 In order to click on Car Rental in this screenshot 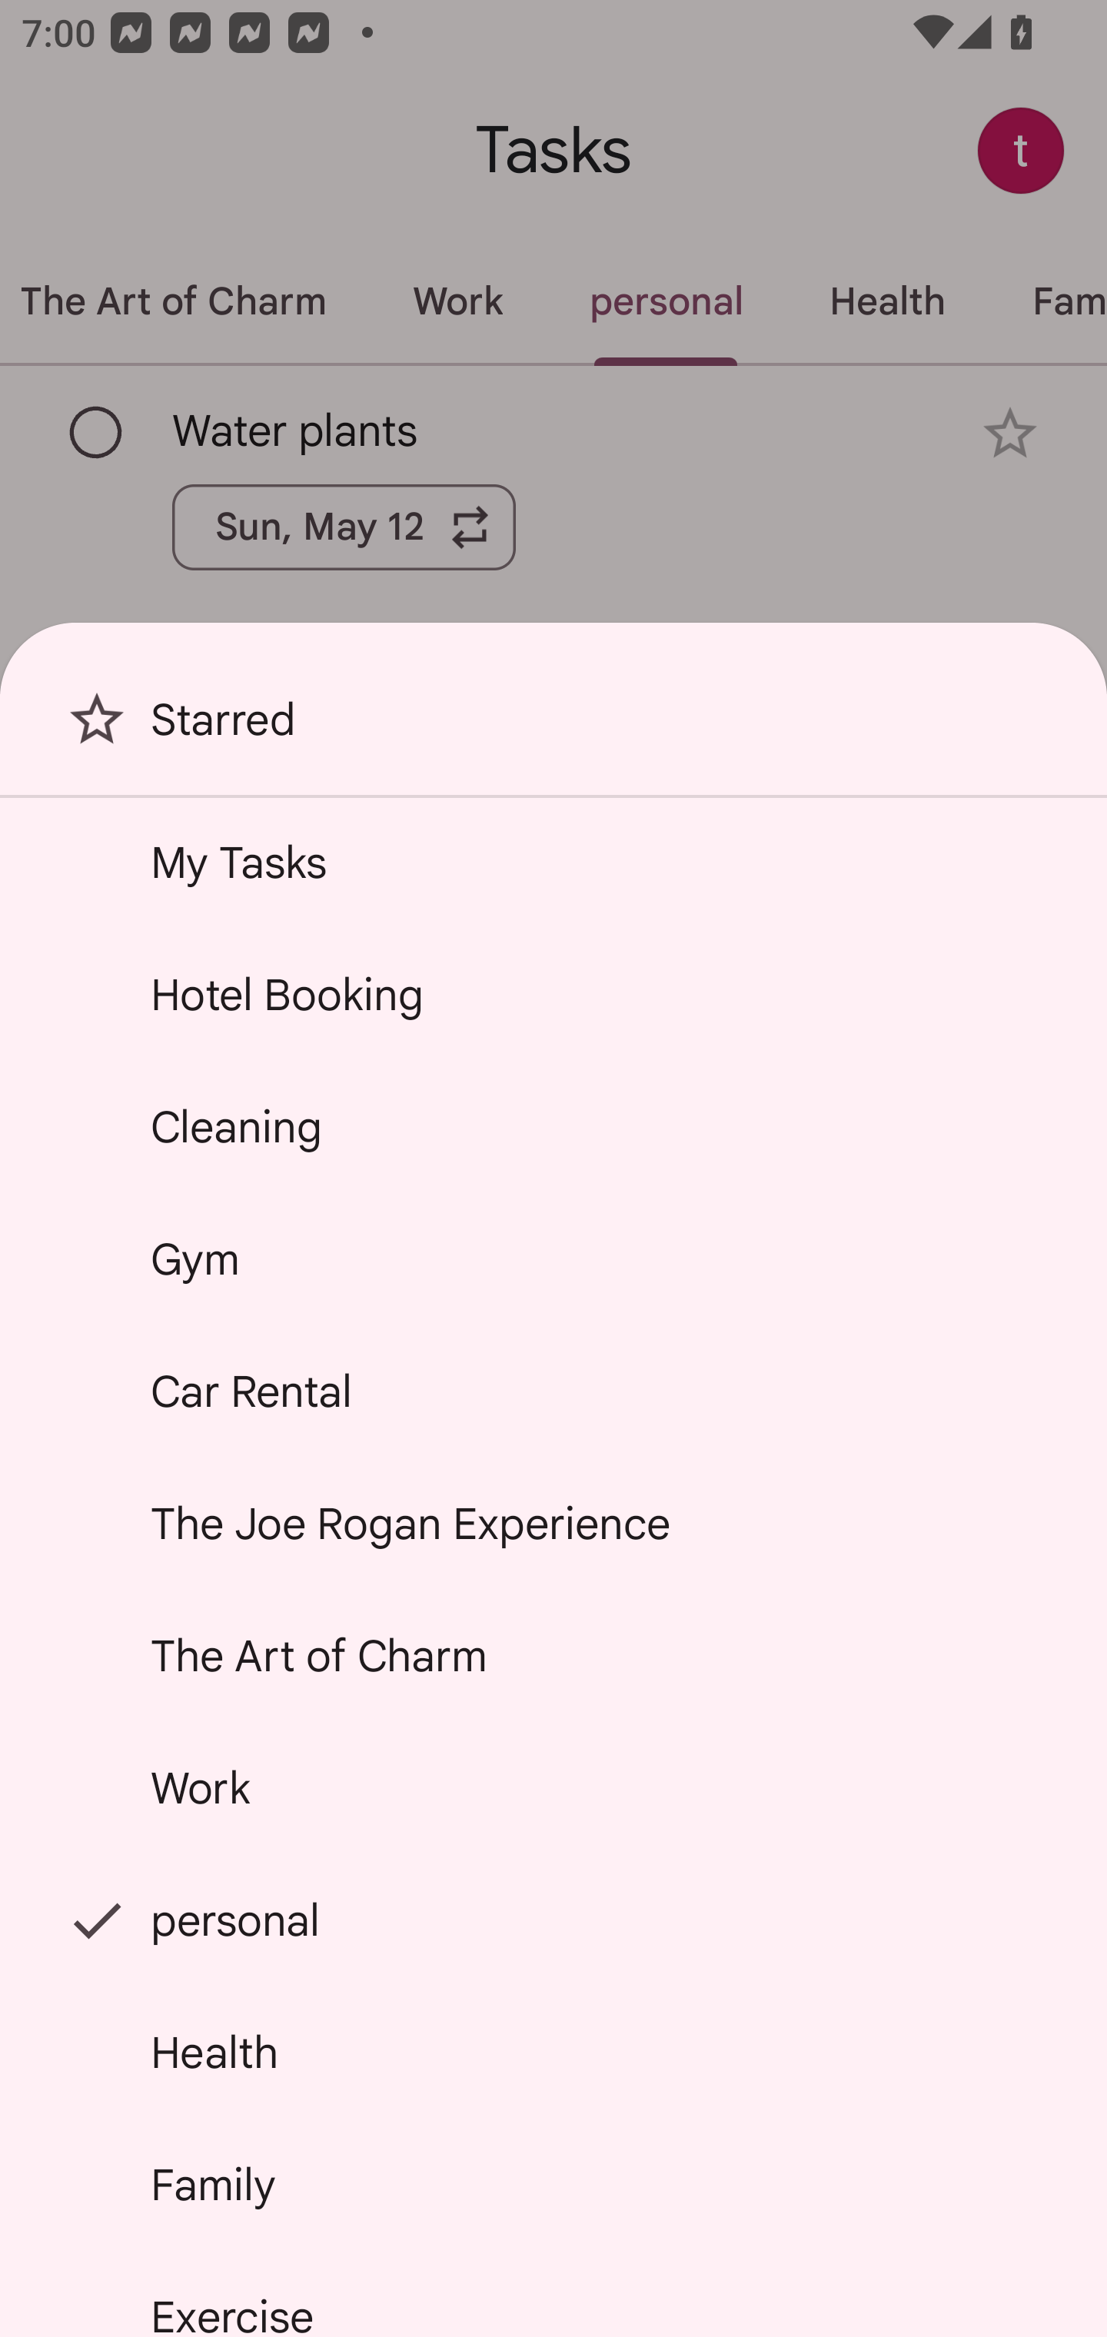, I will do `click(553, 1391)`.